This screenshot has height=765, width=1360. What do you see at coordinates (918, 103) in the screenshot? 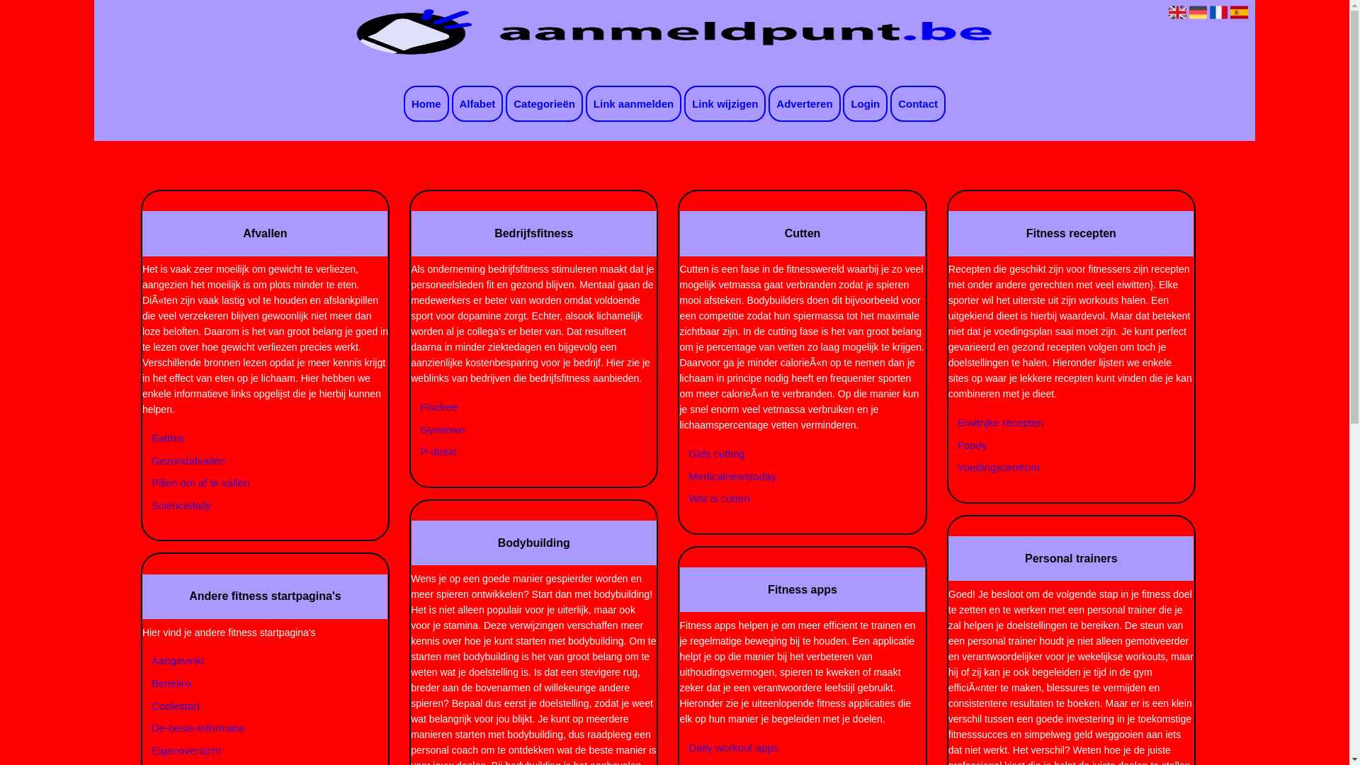
I see `Contact` at bounding box center [918, 103].